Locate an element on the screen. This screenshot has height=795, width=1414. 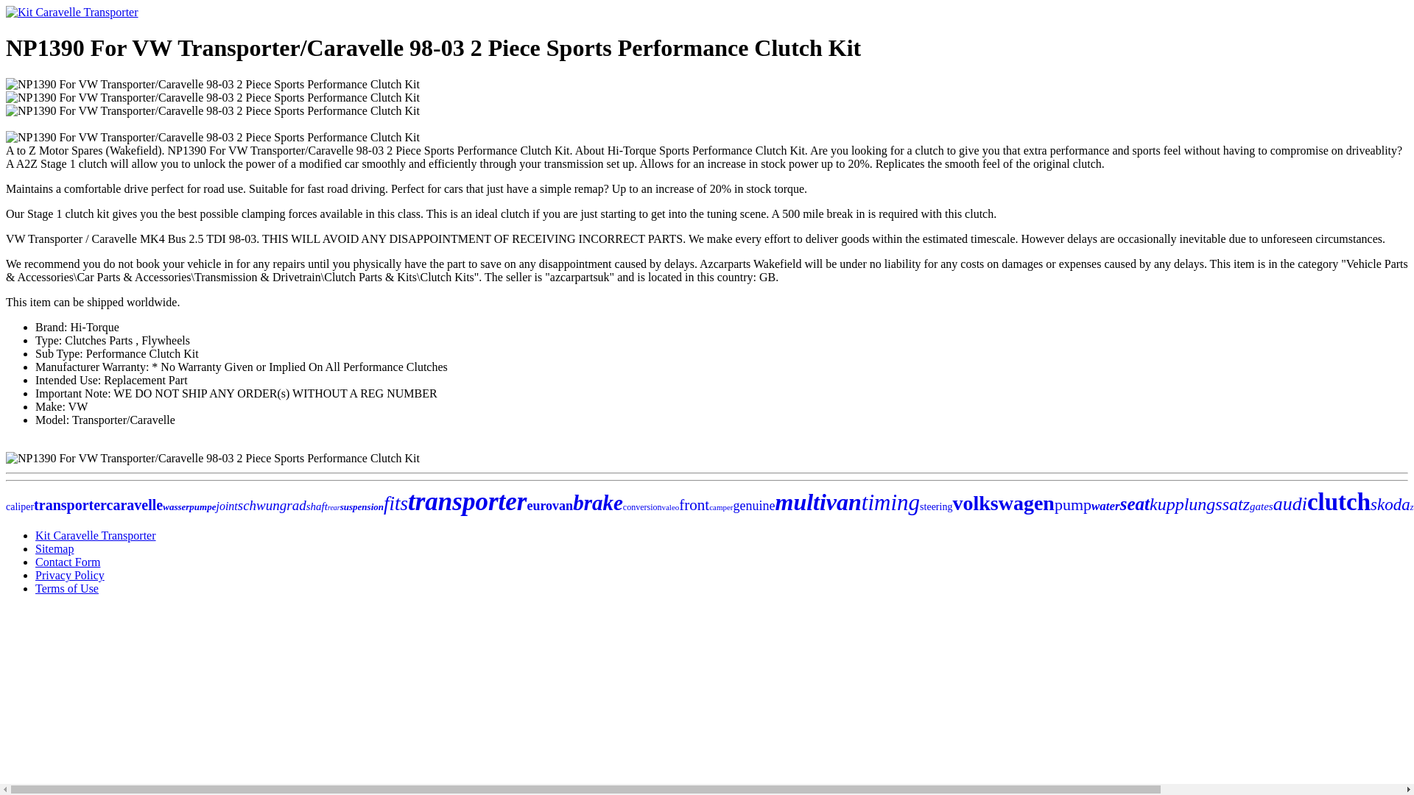
schwungrad is located at coordinates (272, 505).